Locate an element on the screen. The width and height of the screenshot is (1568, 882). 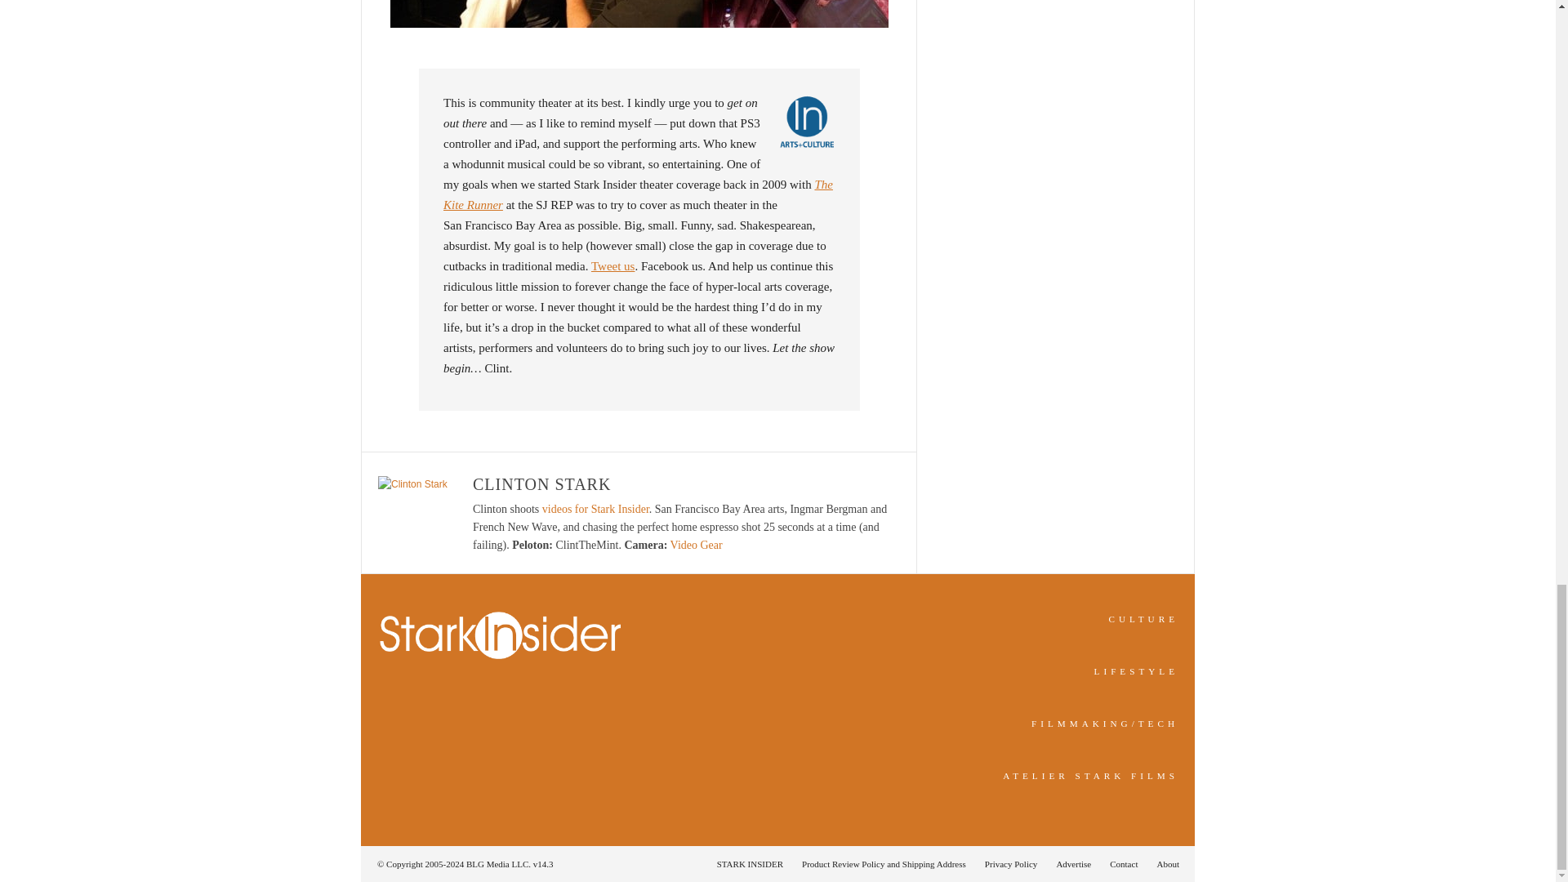
About is located at coordinates (1163, 863).